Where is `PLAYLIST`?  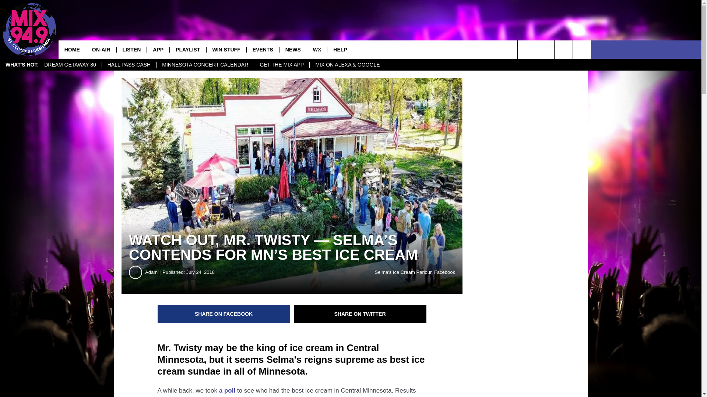
PLAYLIST is located at coordinates (187, 49).